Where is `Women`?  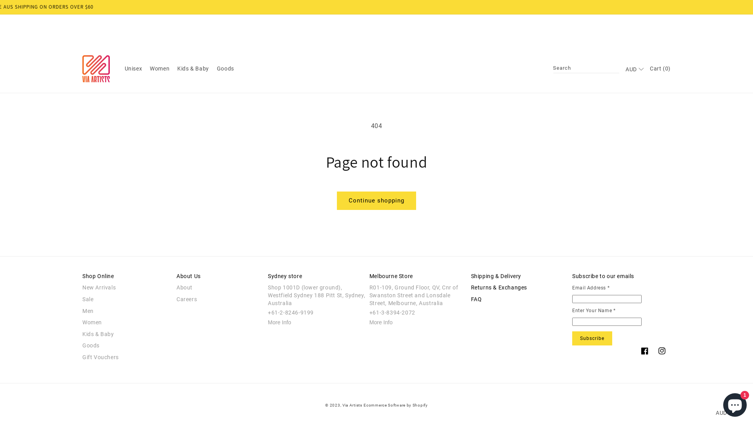 Women is located at coordinates (126, 323).